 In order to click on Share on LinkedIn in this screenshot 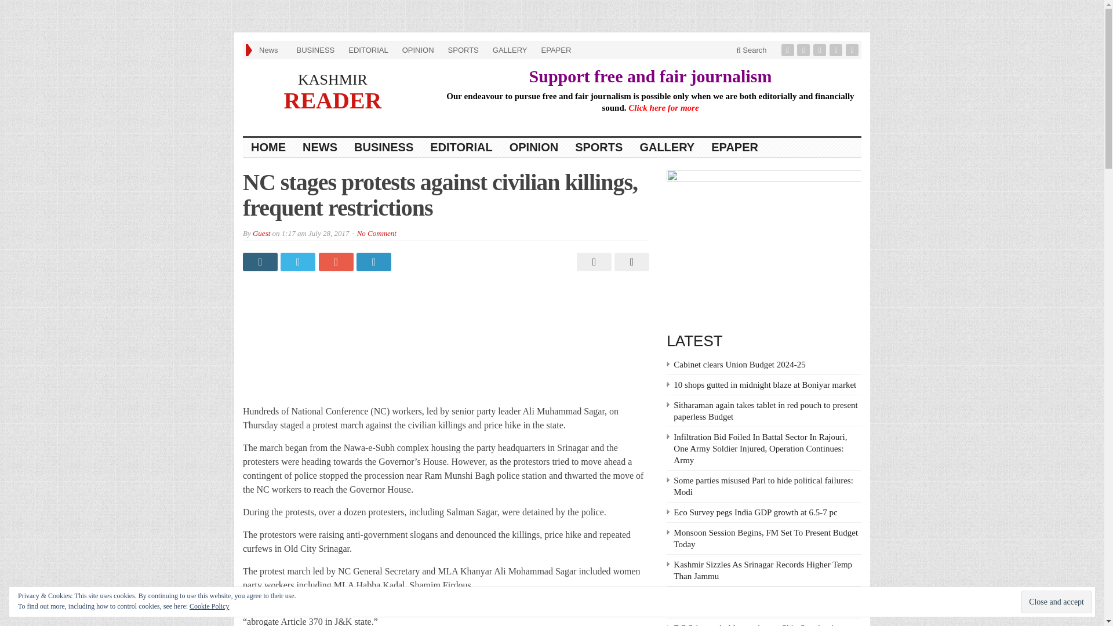, I will do `click(374, 262)`.